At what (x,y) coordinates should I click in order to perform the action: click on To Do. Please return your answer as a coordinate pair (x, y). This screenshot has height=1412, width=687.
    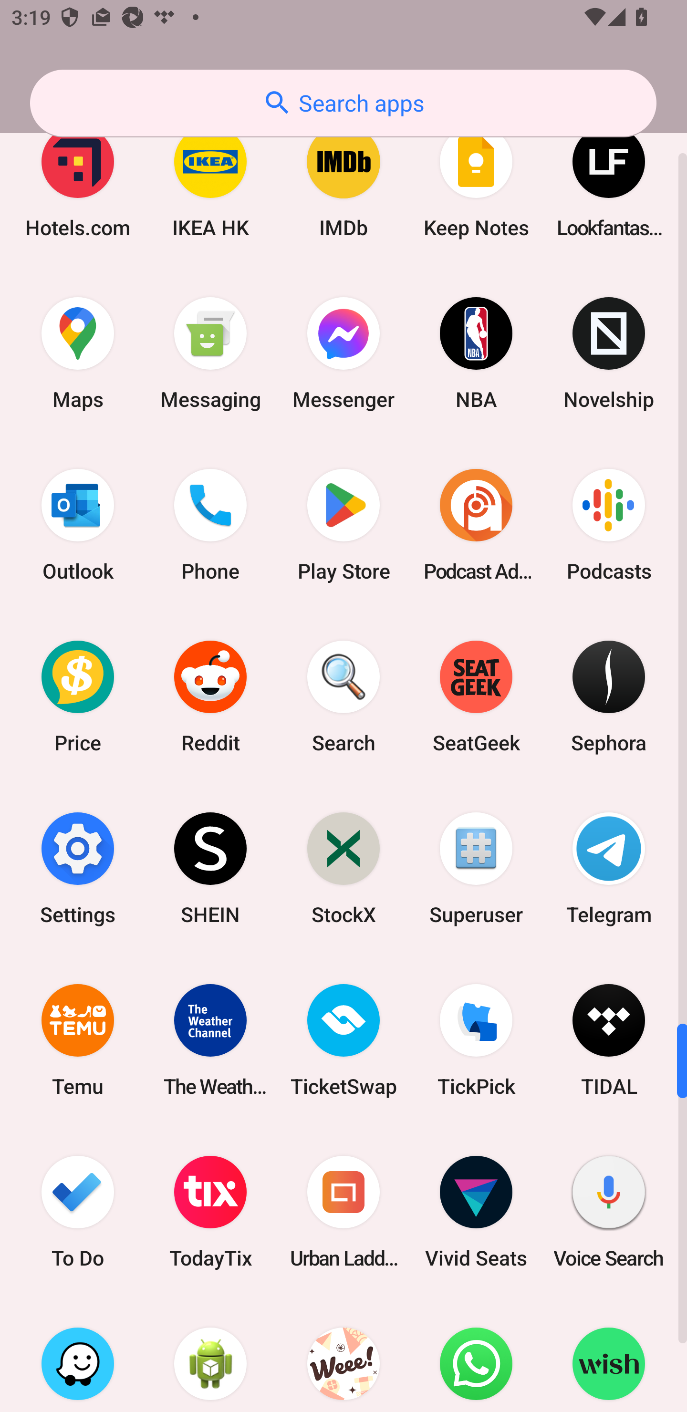
    Looking at the image, I should click on (78, 1212).